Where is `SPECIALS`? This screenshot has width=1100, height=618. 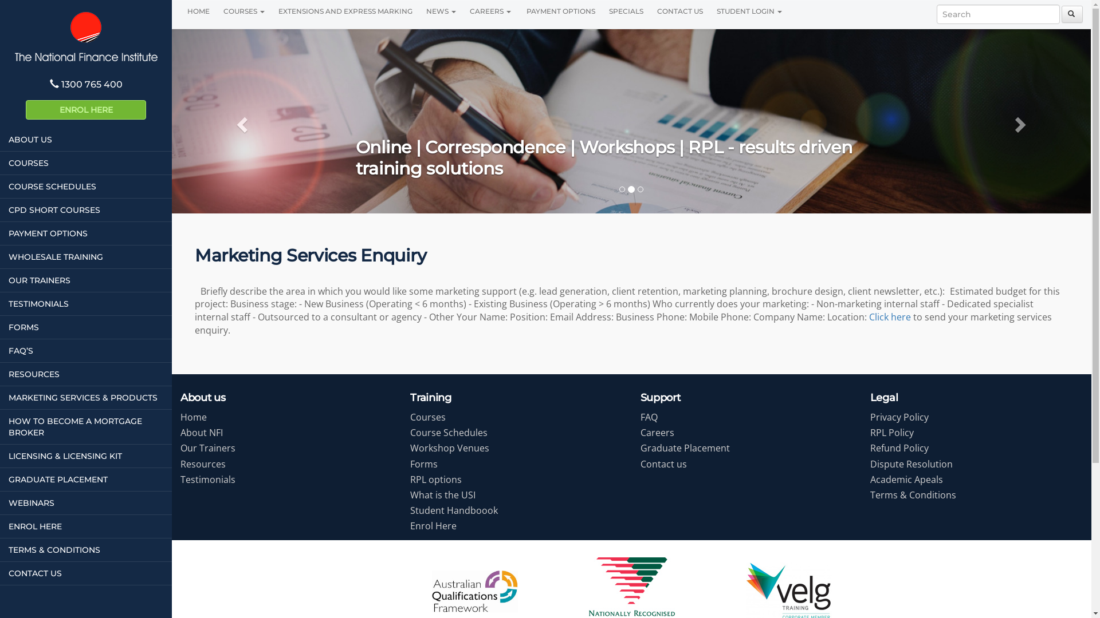
SPECIALS is located at coordinates (626, 11).